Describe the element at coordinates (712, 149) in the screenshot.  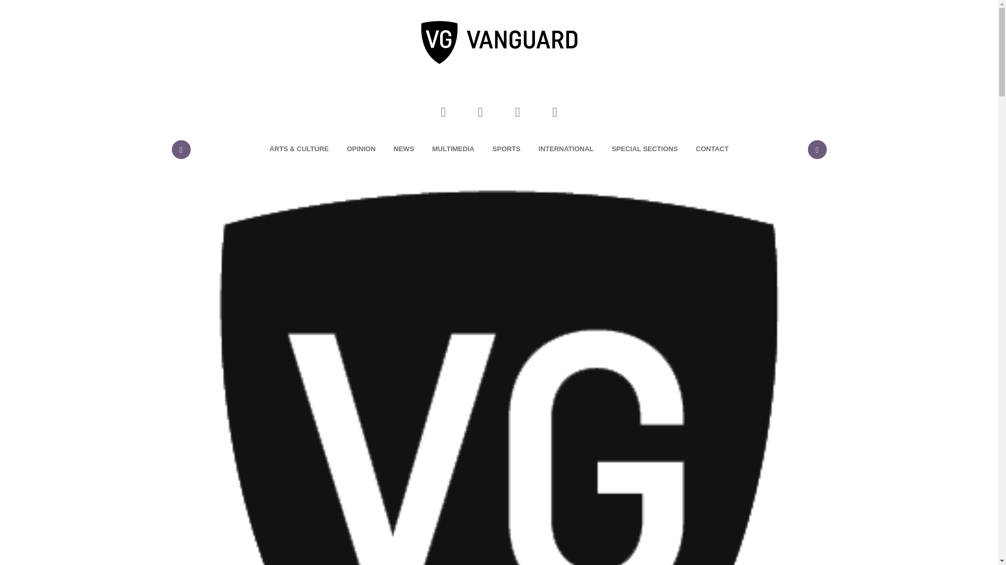
I see `CONTACT` at that location.